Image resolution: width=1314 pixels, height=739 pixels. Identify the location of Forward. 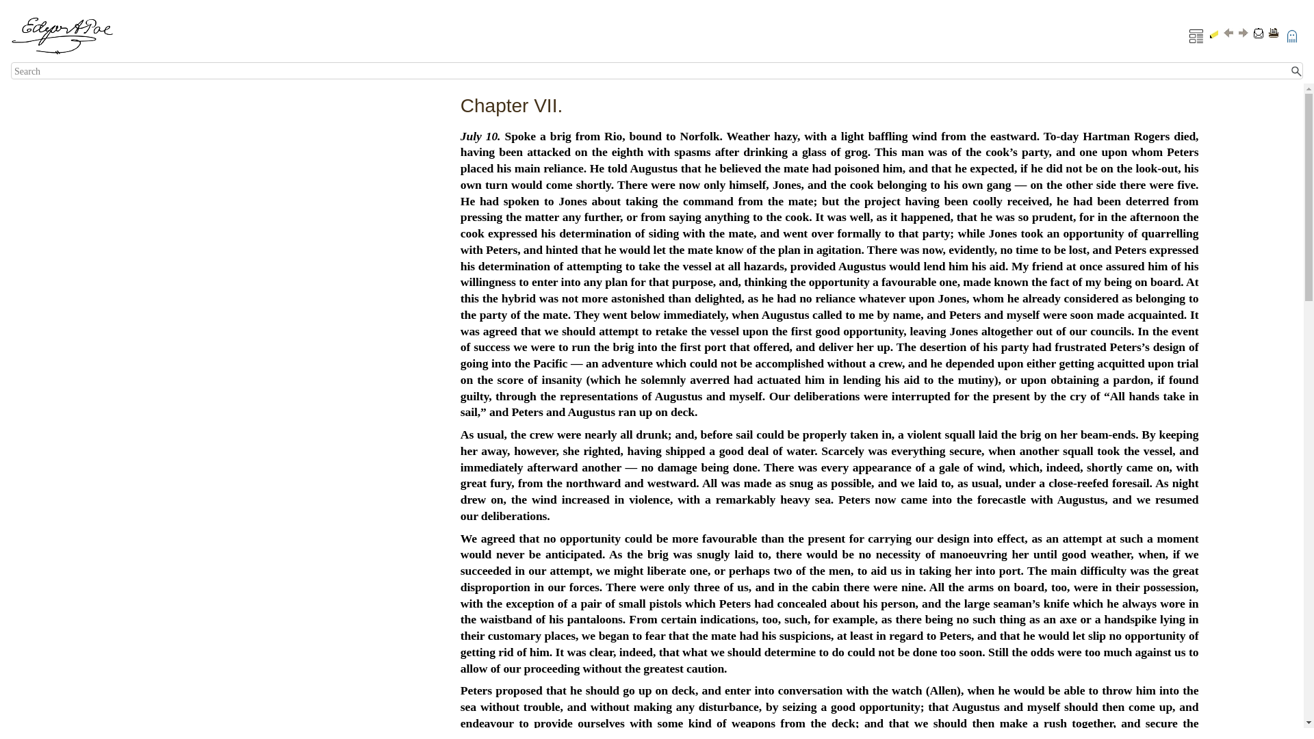
(1244, 33).